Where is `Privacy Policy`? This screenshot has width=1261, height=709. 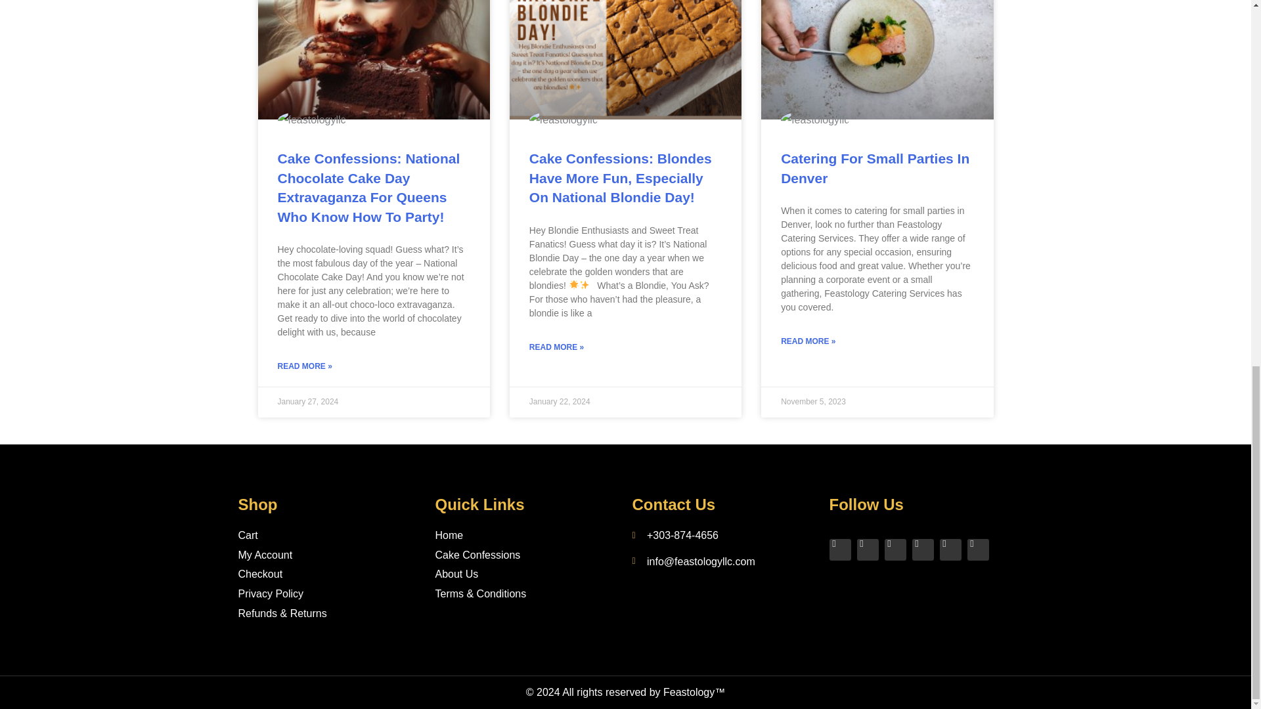 Privacy Policy is located at coordinates (330, 593).